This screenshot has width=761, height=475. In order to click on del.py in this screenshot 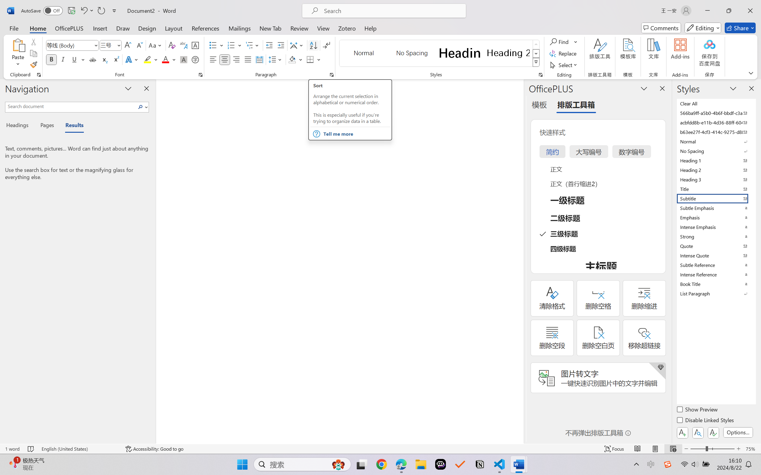, I will do `click(179, 17)`.